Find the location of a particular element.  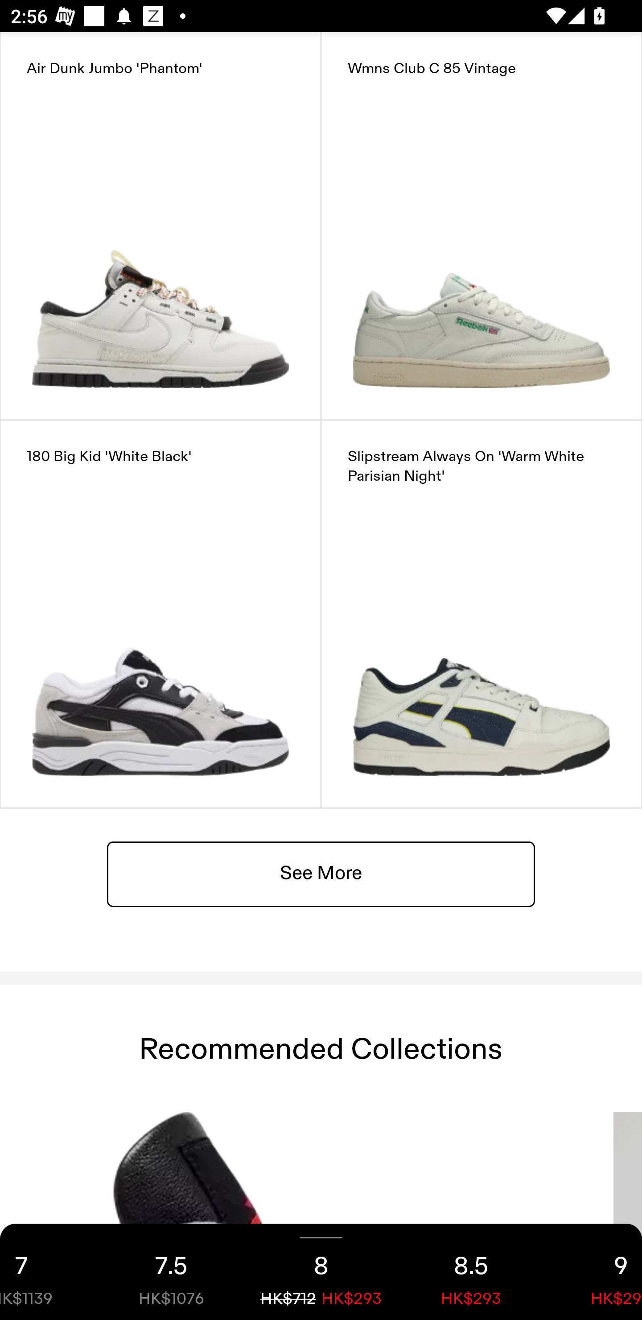

8.5 HK$293 is located at coordinates (471, 1272).